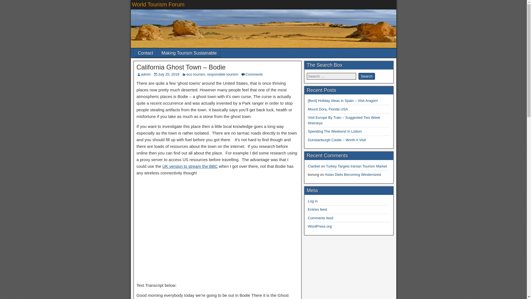 The image size is (531, 299). I want to click on Claribel, so click(314, 166).